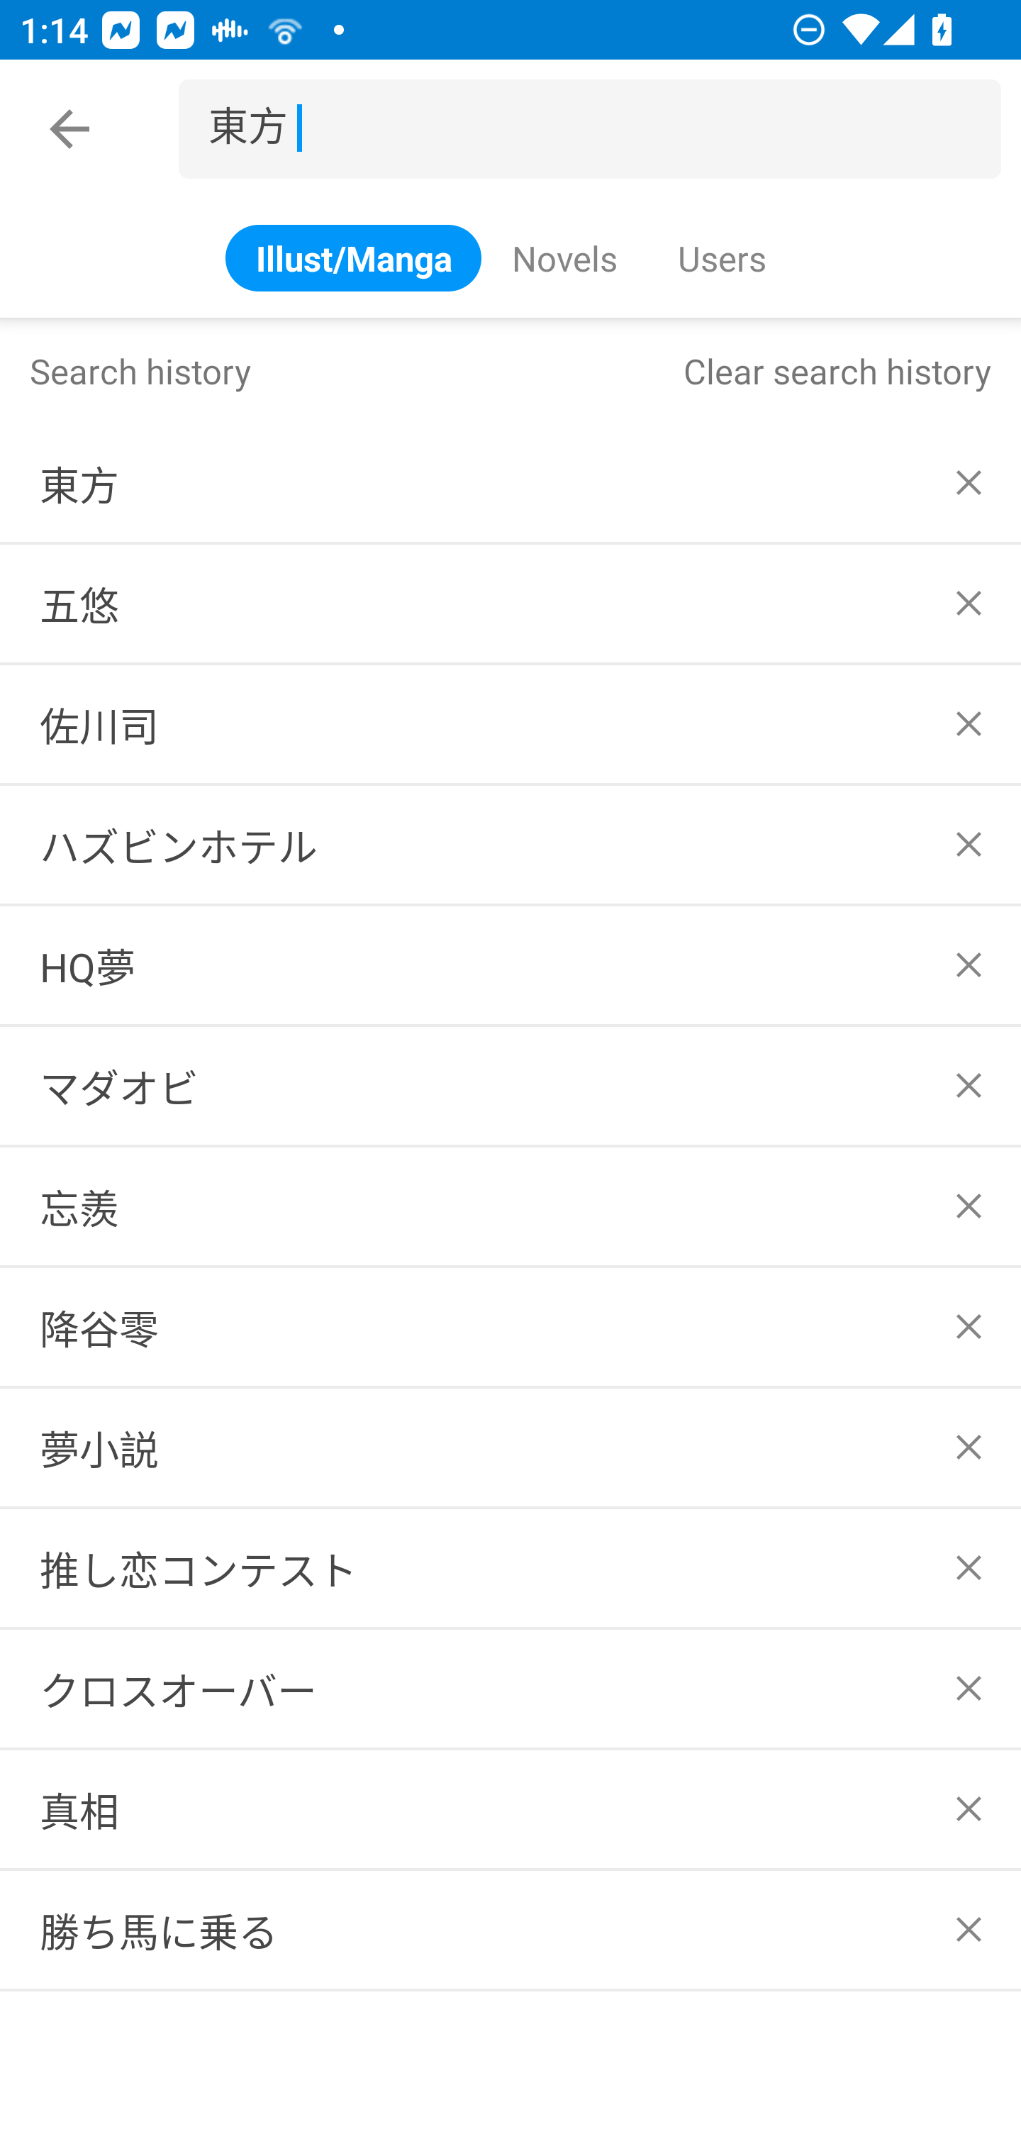 The width and height of the screenshot is (1021, 2156). What do you see at coordinates (510, 965) in the screenshot?
I see `HQ夢` at bounding box center [510, 965].